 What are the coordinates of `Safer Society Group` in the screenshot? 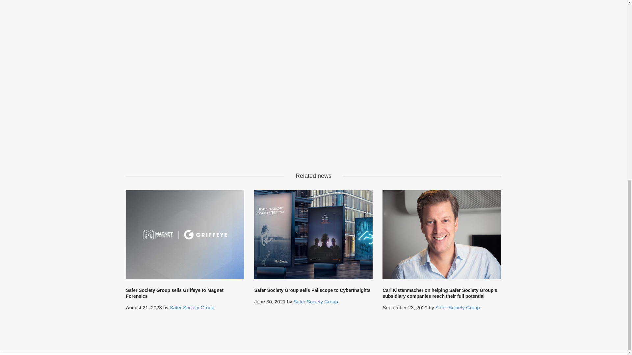 It's located at (192, 307).